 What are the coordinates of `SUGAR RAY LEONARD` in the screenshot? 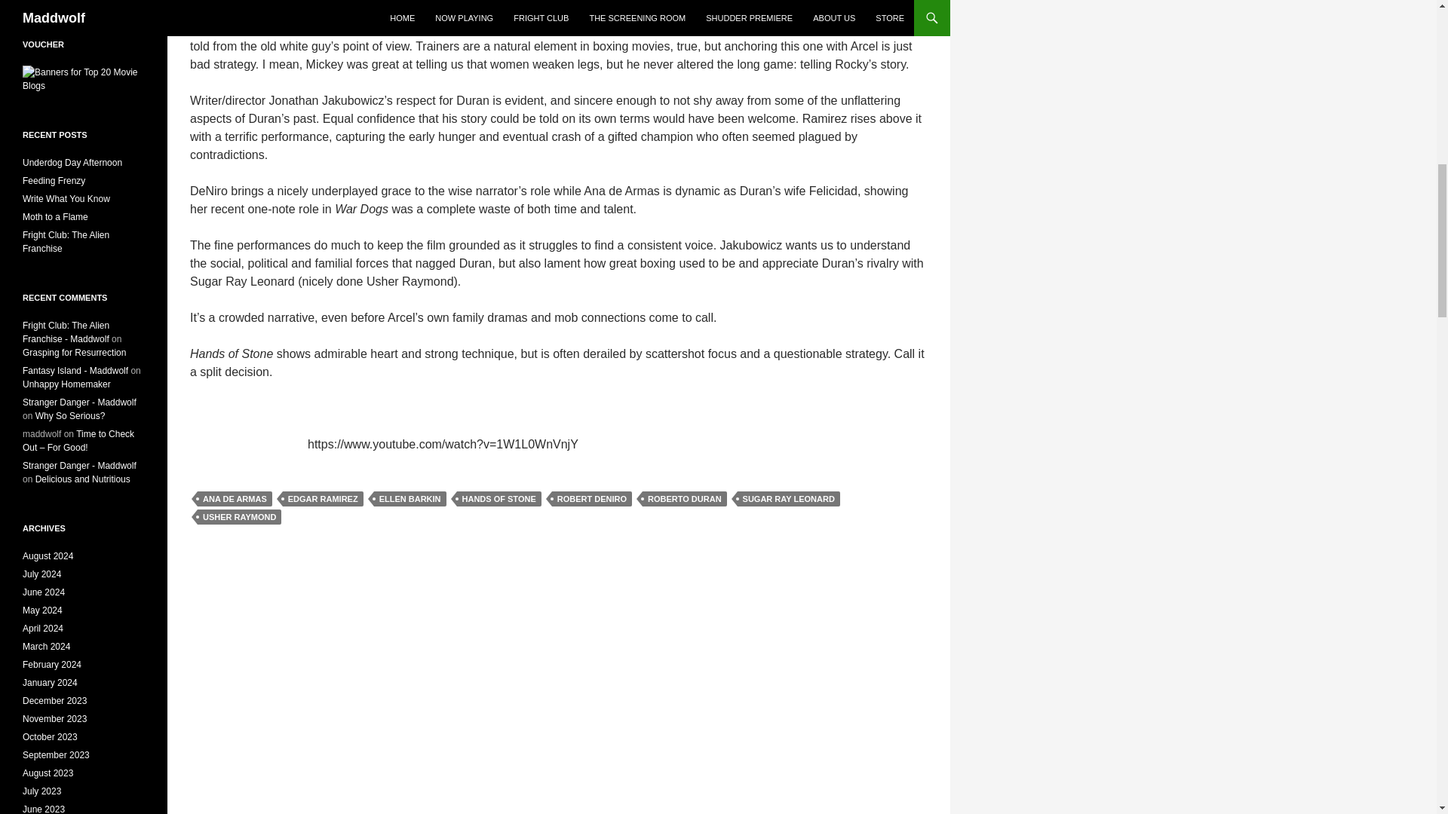 It's located at (788, 499).